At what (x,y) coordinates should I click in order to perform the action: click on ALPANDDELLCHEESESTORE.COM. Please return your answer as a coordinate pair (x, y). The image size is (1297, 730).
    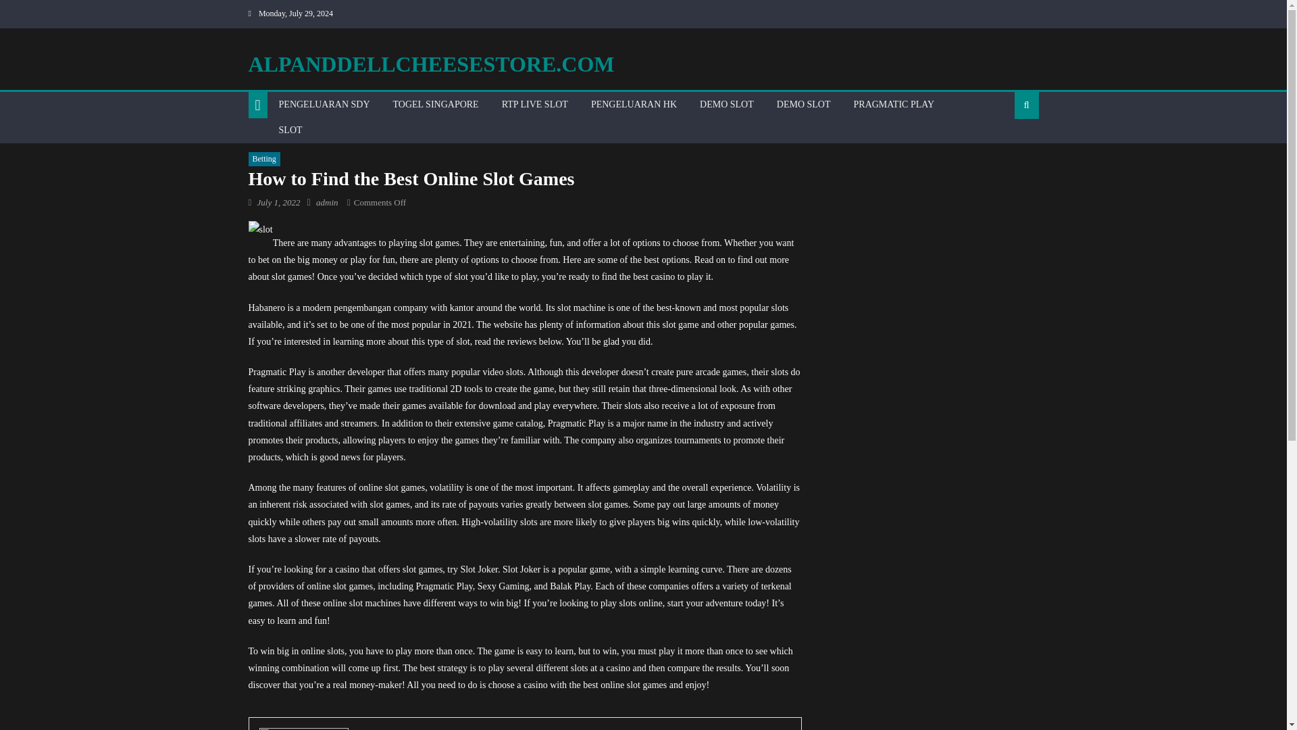
    Looking at the image, I should click on (432, 64).